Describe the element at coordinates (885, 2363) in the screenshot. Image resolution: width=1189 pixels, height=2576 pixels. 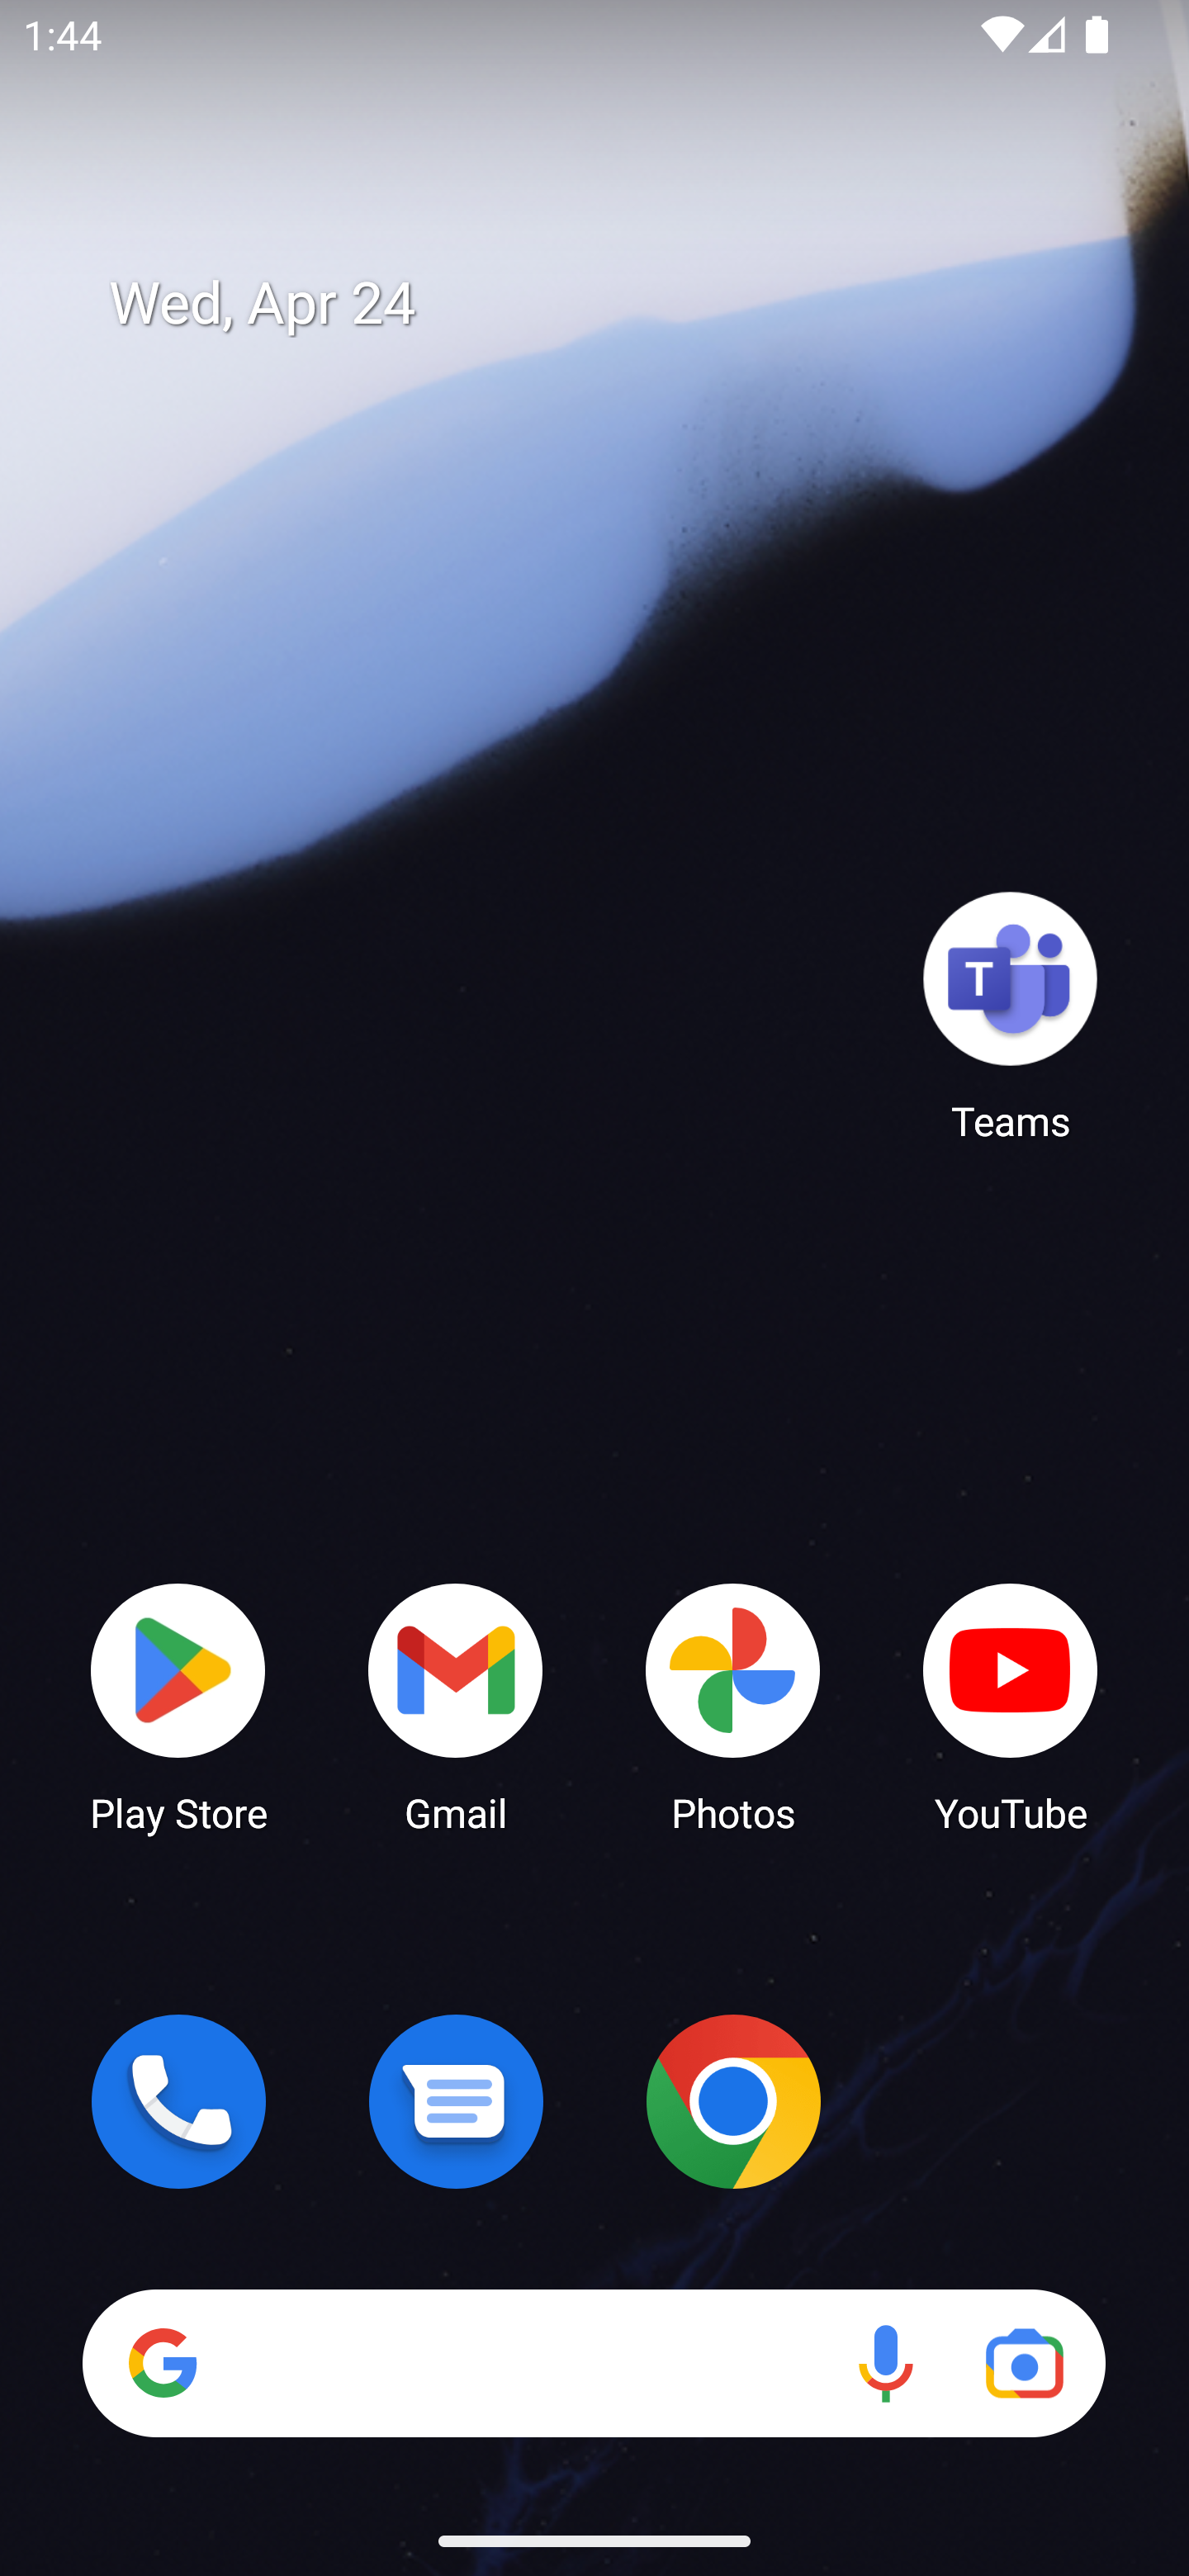
I see `Voice search` at that location.